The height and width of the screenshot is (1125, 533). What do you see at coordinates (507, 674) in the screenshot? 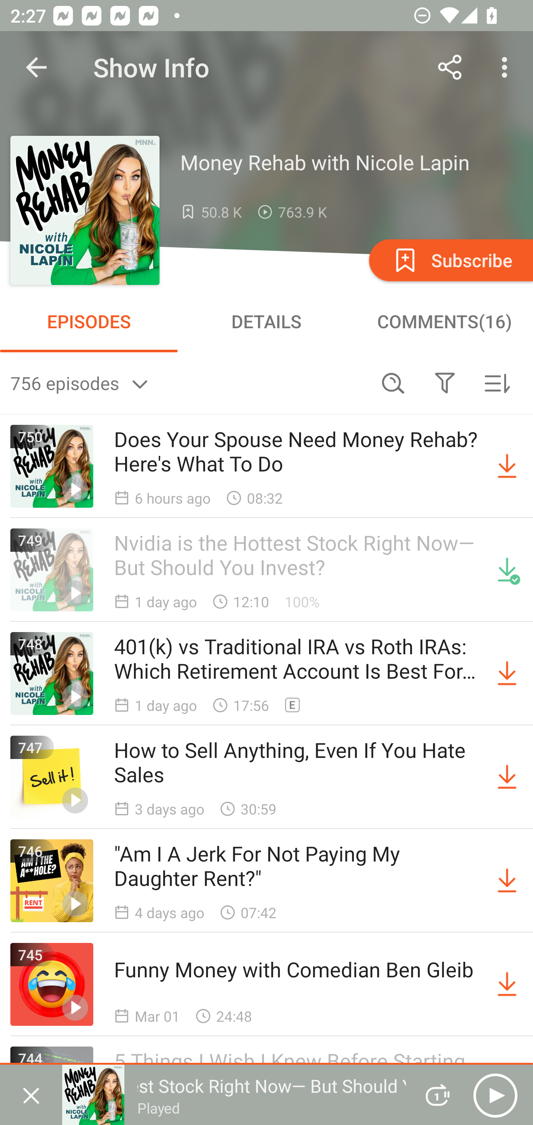
I see `Download` at bounding box center [507, 674].